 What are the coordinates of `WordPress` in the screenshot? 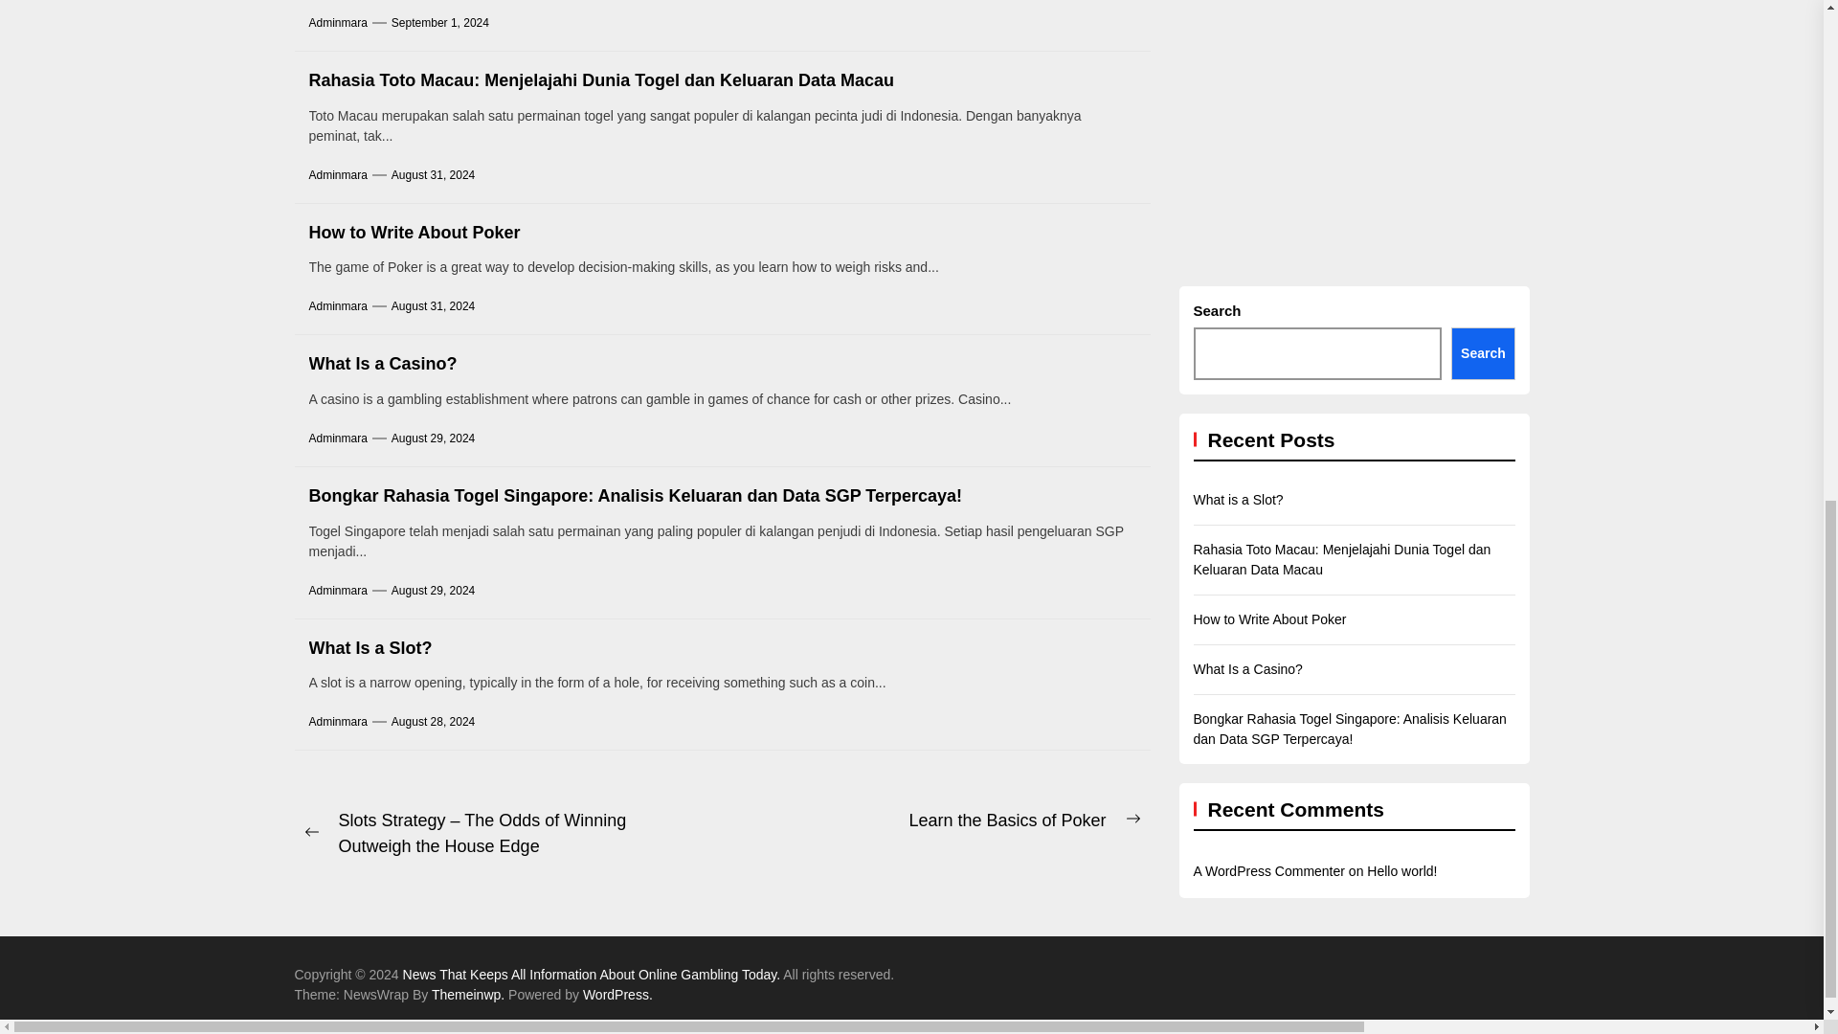 It's located at (616, 994).